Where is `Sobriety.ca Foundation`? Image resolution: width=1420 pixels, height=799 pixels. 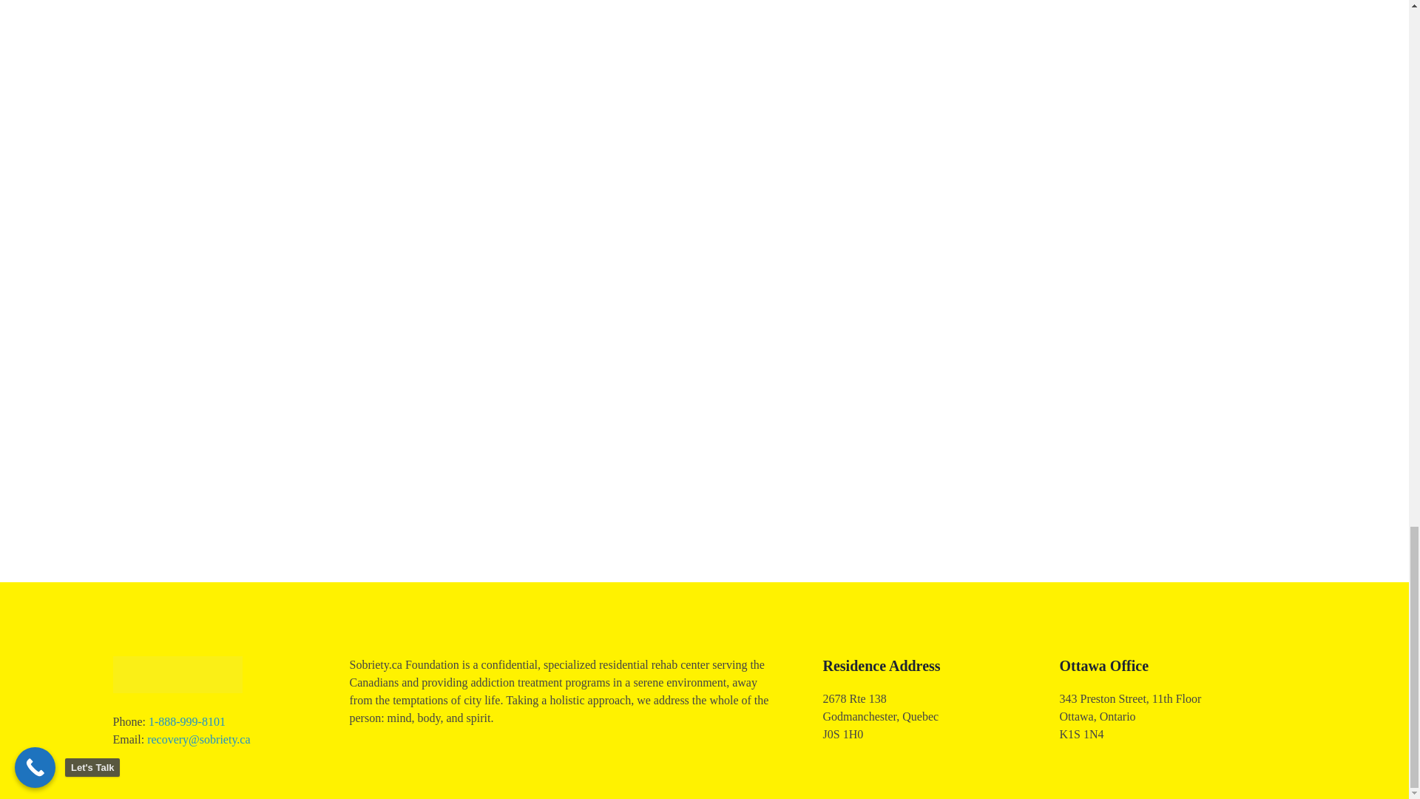
Sobriety.ca Foundation is located at coordinates (210, 701).